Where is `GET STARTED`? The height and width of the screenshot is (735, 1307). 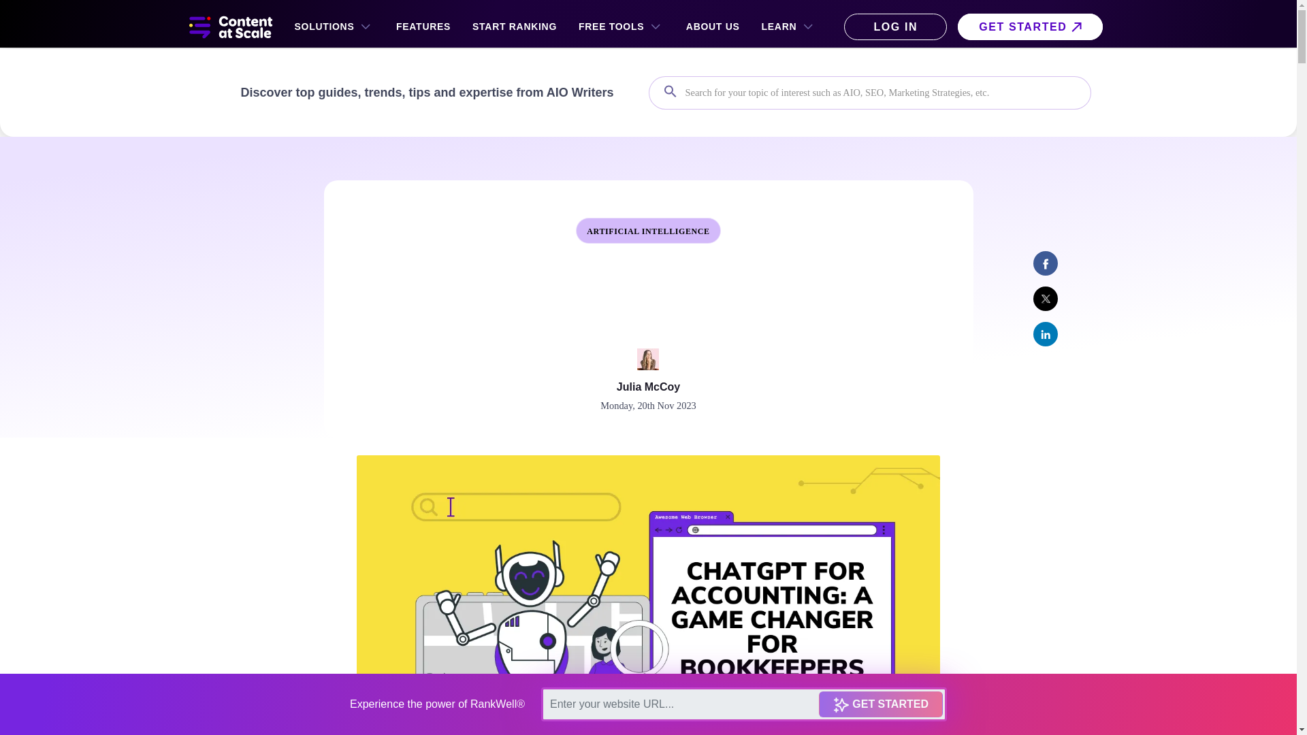 GET STARTED is located at coordinates (1029, 27).